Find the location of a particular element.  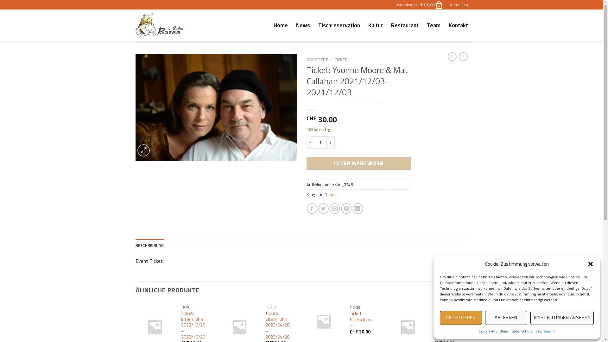

STARTSEITE is located at coordinates (317, 60).